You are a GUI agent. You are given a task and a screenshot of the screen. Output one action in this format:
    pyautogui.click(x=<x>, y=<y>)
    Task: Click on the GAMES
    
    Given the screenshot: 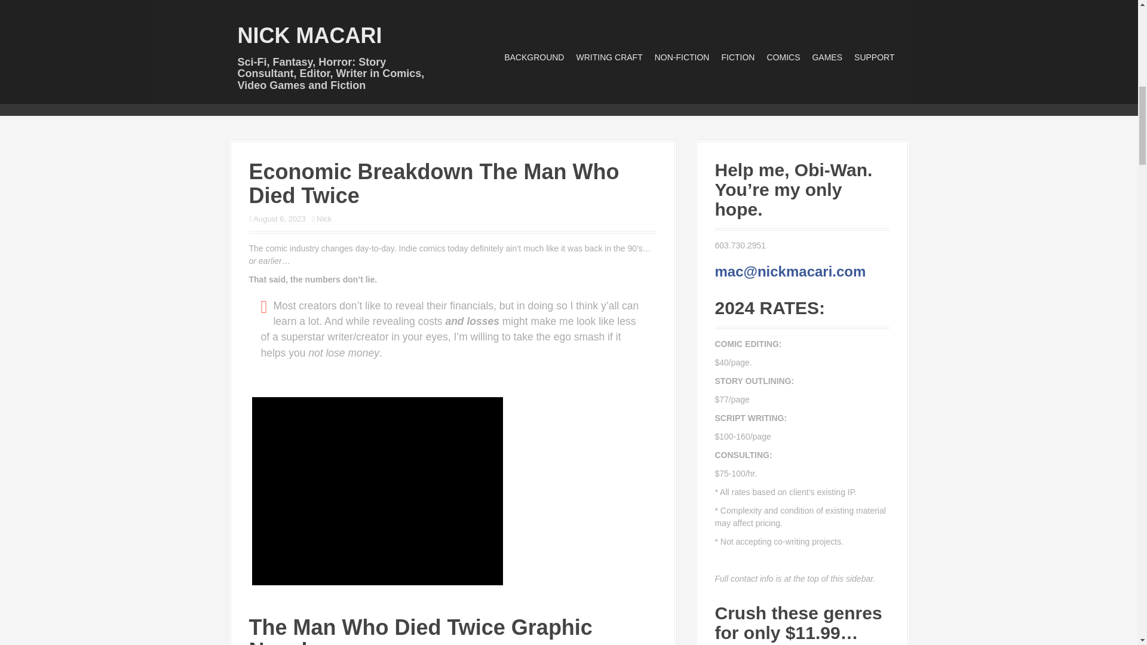 What is the action you would take?
    pyautogui.click(x=827, y=57)
    